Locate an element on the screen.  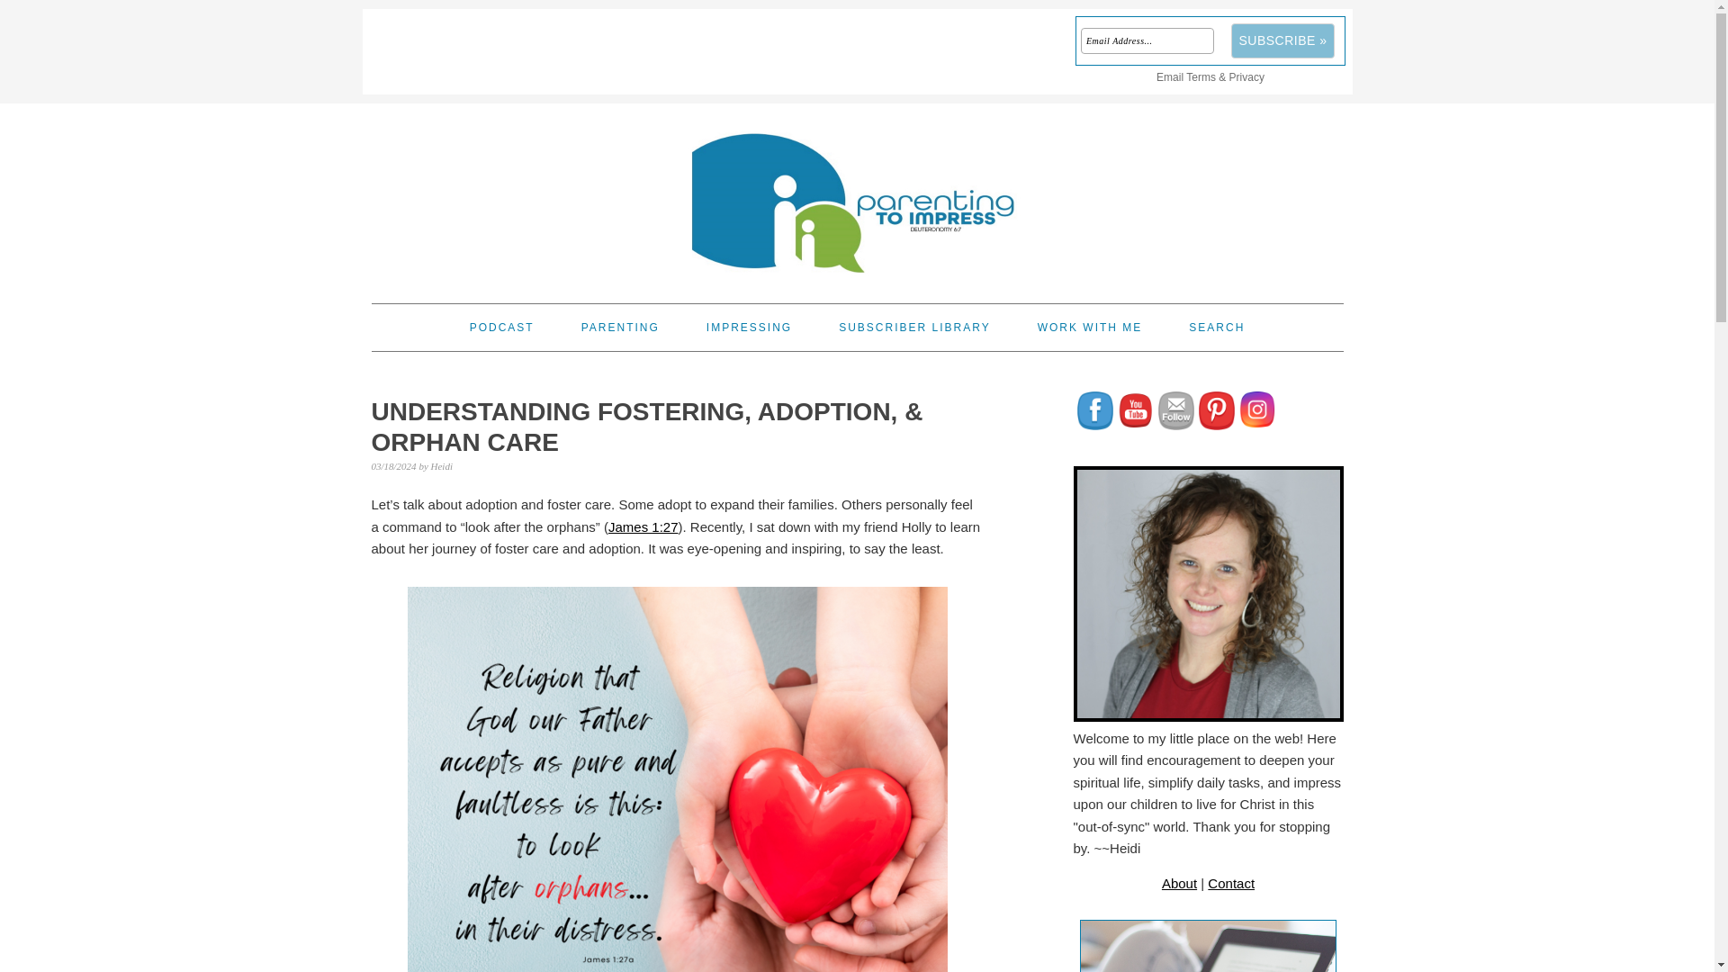
YouTube is located at coordinates (1136, 409).